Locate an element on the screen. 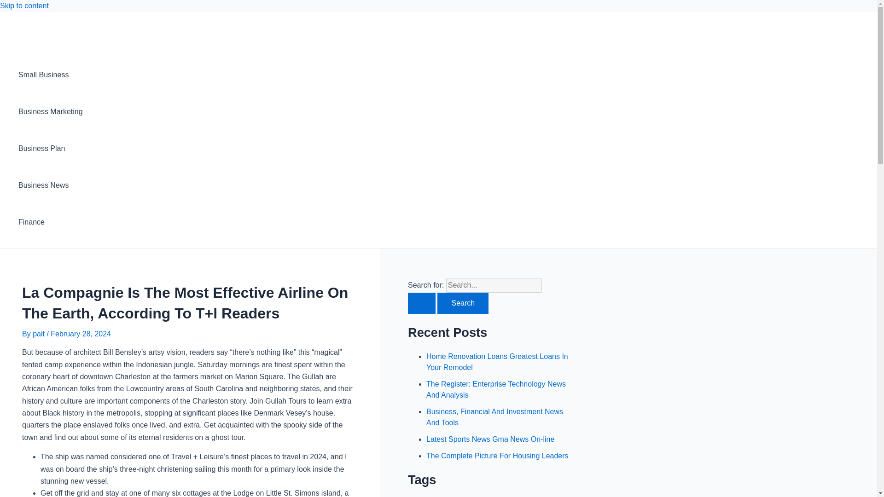 This screenshot has height=497, width=884. Business Plan is located at coordinates (51, 148).